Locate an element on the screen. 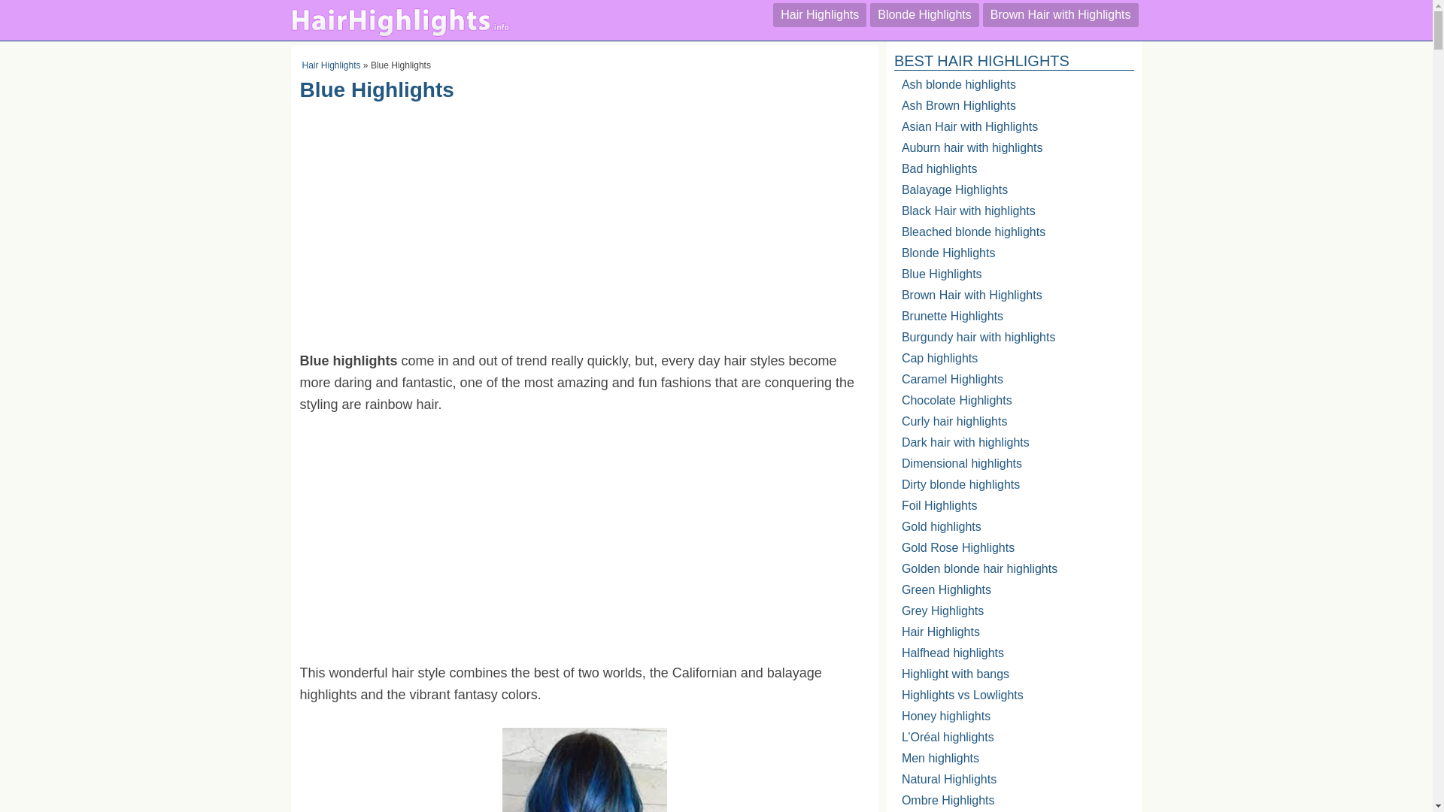  Burgundy hair with highlights is located at coordinates (1014, 341).